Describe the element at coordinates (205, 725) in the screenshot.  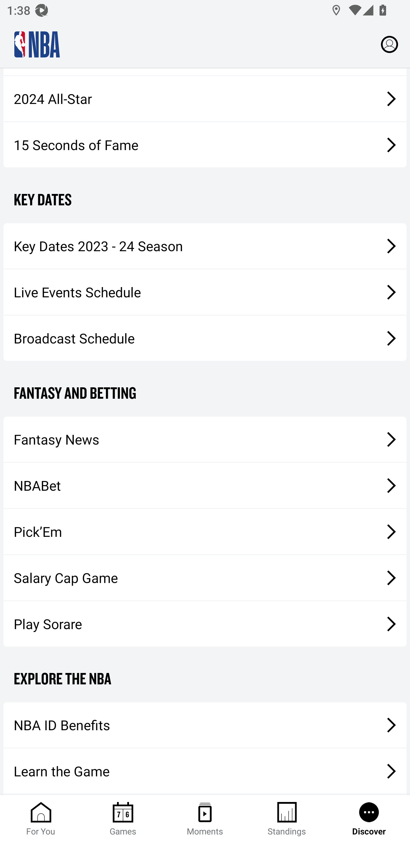
I see `NBA ID Benefits` at that location.